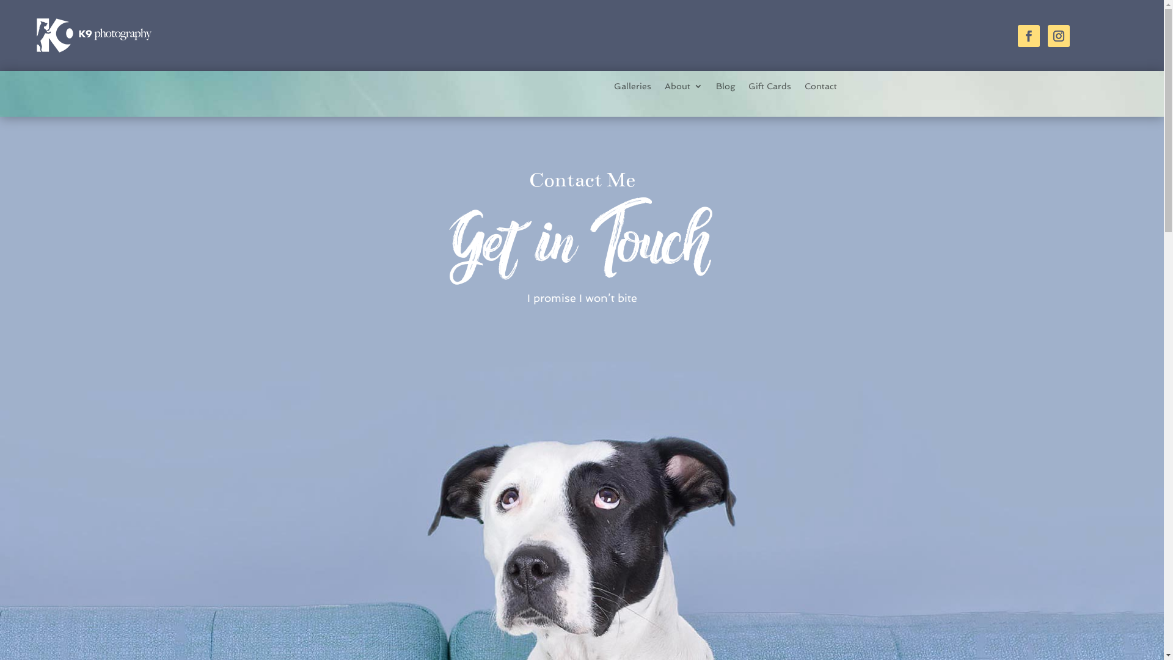  What do you see at coordinates (1059, 36) in the screenshot?
I see `Follow on Instagram` at bounding box center [1059, 36].